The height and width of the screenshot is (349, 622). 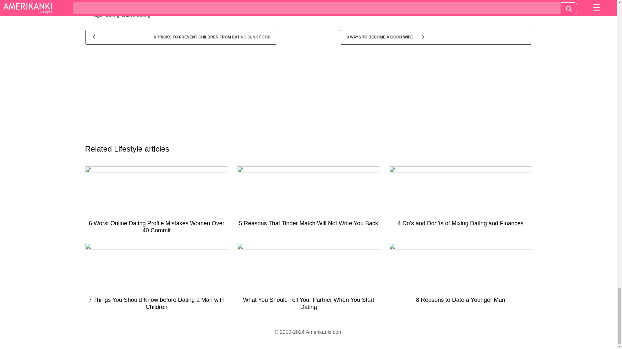 What do you see at coordinates (163, 2) in the screenshot?
I see `Share on Facebook` at bounding box center [163, 2].